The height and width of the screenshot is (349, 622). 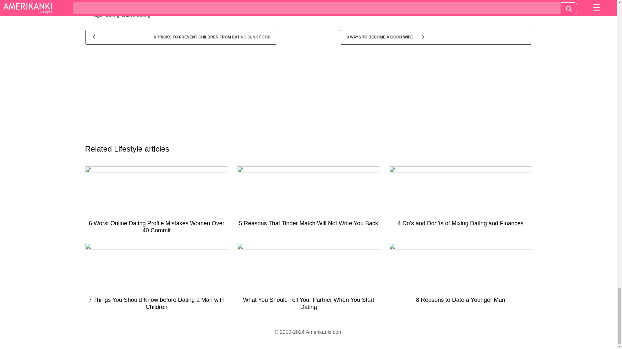 What do you see at coordinates (163, 2) in the screenshot?
I see `Share on Facebook` at bounding box center [163, 2].